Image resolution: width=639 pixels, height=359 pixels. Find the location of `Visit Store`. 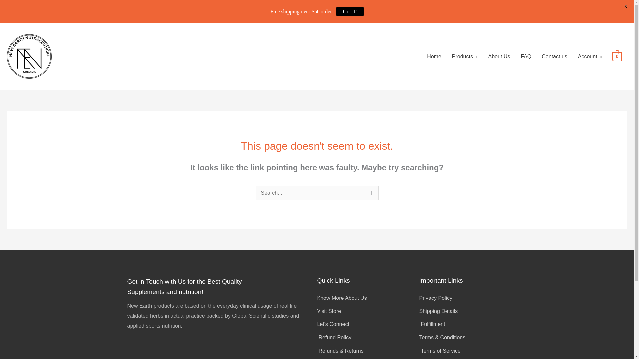

Visit Store is located at coordinates (368, 311).